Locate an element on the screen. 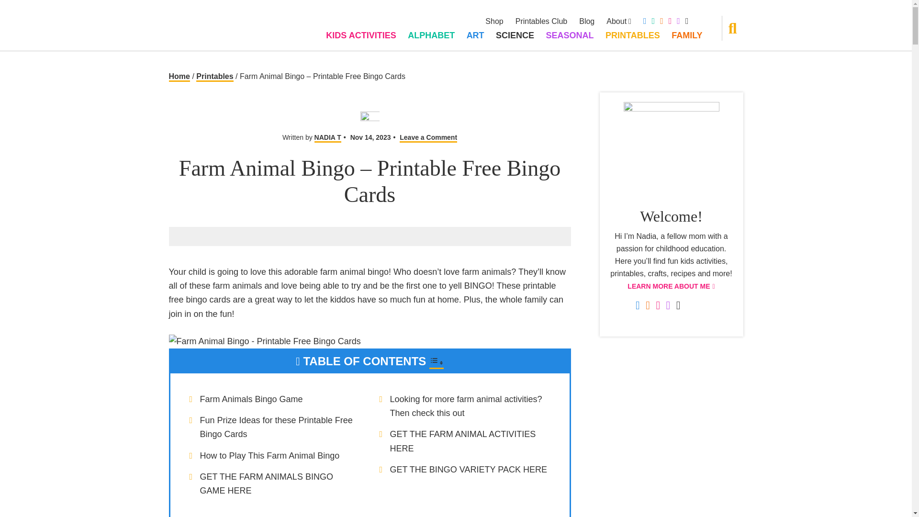 Image resolution: width=919 pixels, height=517 pixels. ALPHABET is located at coordinates (431, 35).